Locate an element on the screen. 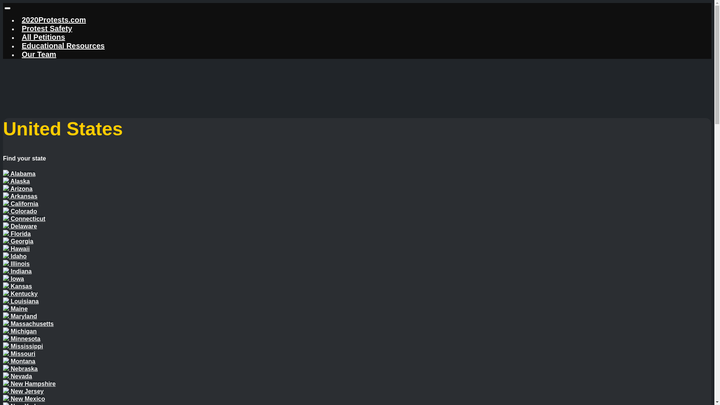 Image resolution: width=720 pixels, height=405 pixels. Mississippi is located at coordinates (23, 346).